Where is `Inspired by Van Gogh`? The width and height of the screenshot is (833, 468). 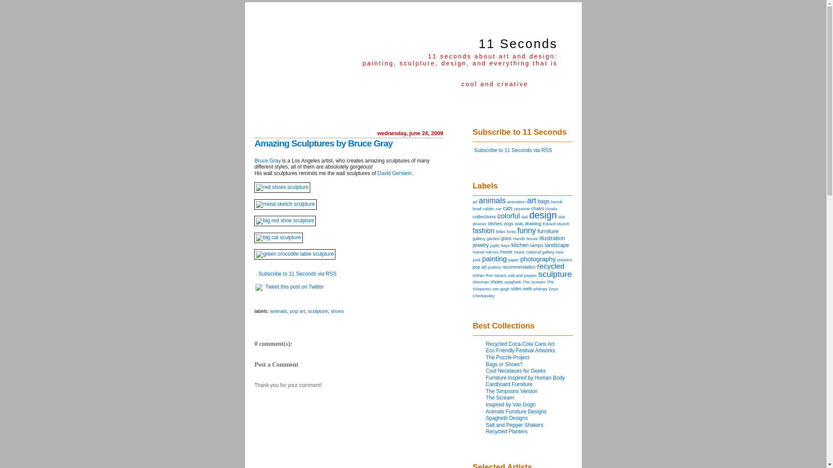
Inspired by Van Gogh is located at coordinates (511, 405).